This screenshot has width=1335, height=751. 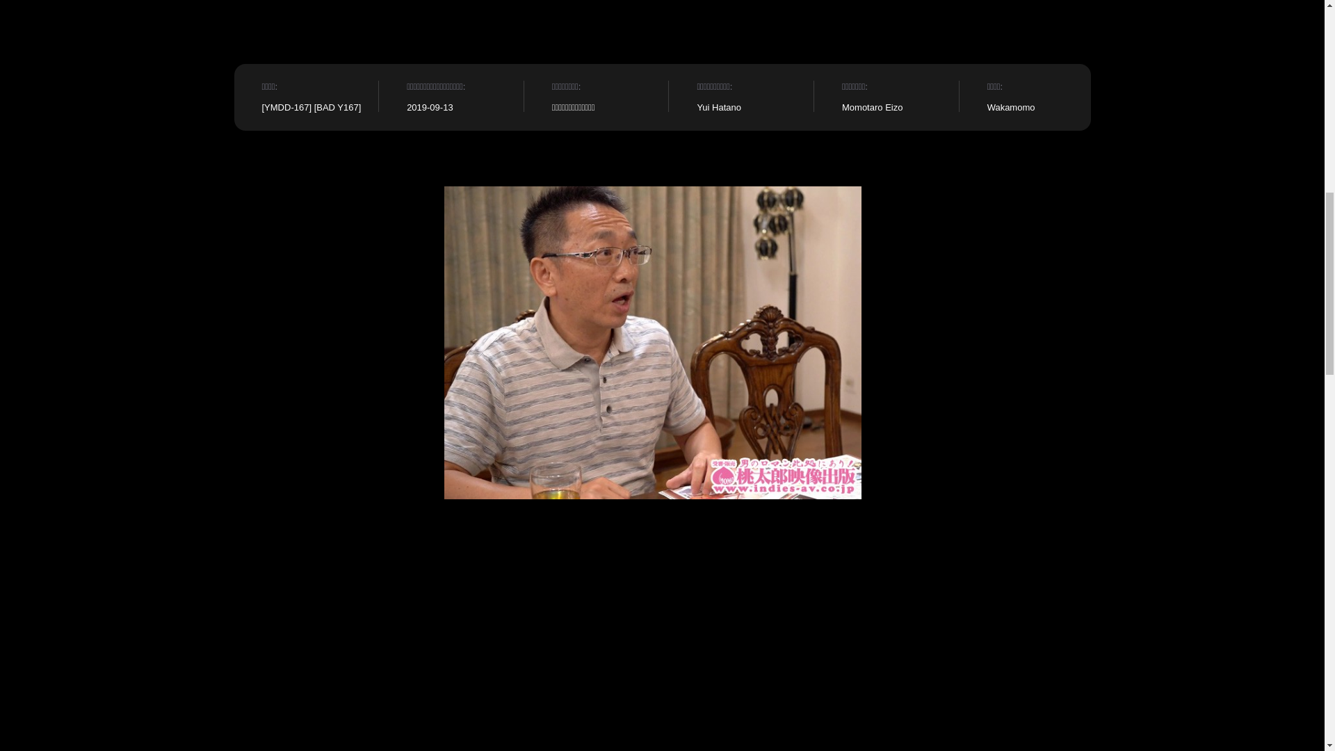 What do you see at coordinates (719, 106) in the screenshot?
I see `Yui Hatano` at bounding box center [719, 106].